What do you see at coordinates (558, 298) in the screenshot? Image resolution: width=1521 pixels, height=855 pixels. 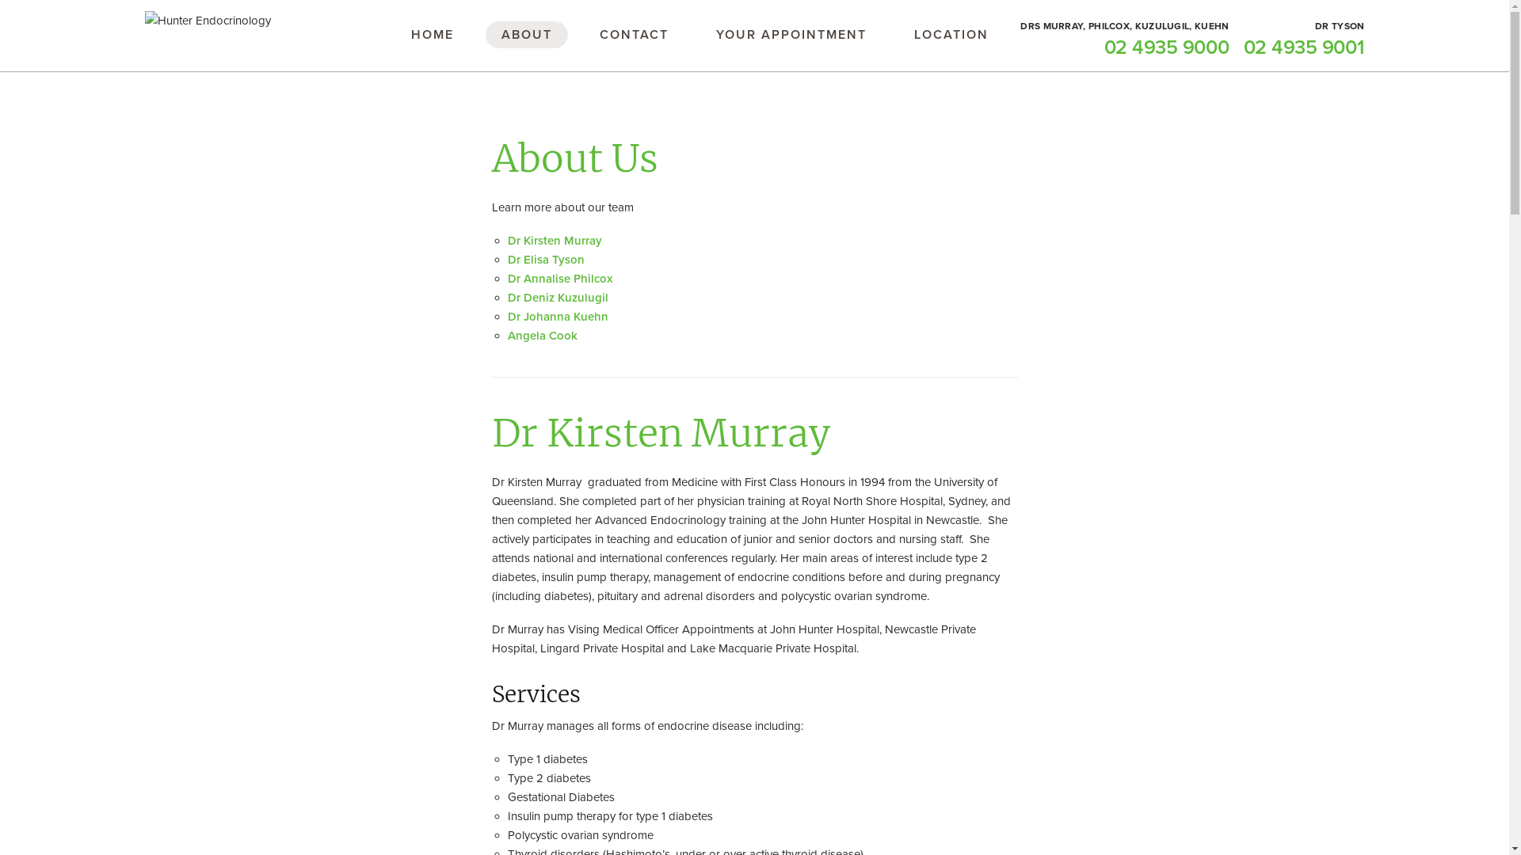 I see `Dr Deniz Kuzulugil` at bounding box center [558, 298].